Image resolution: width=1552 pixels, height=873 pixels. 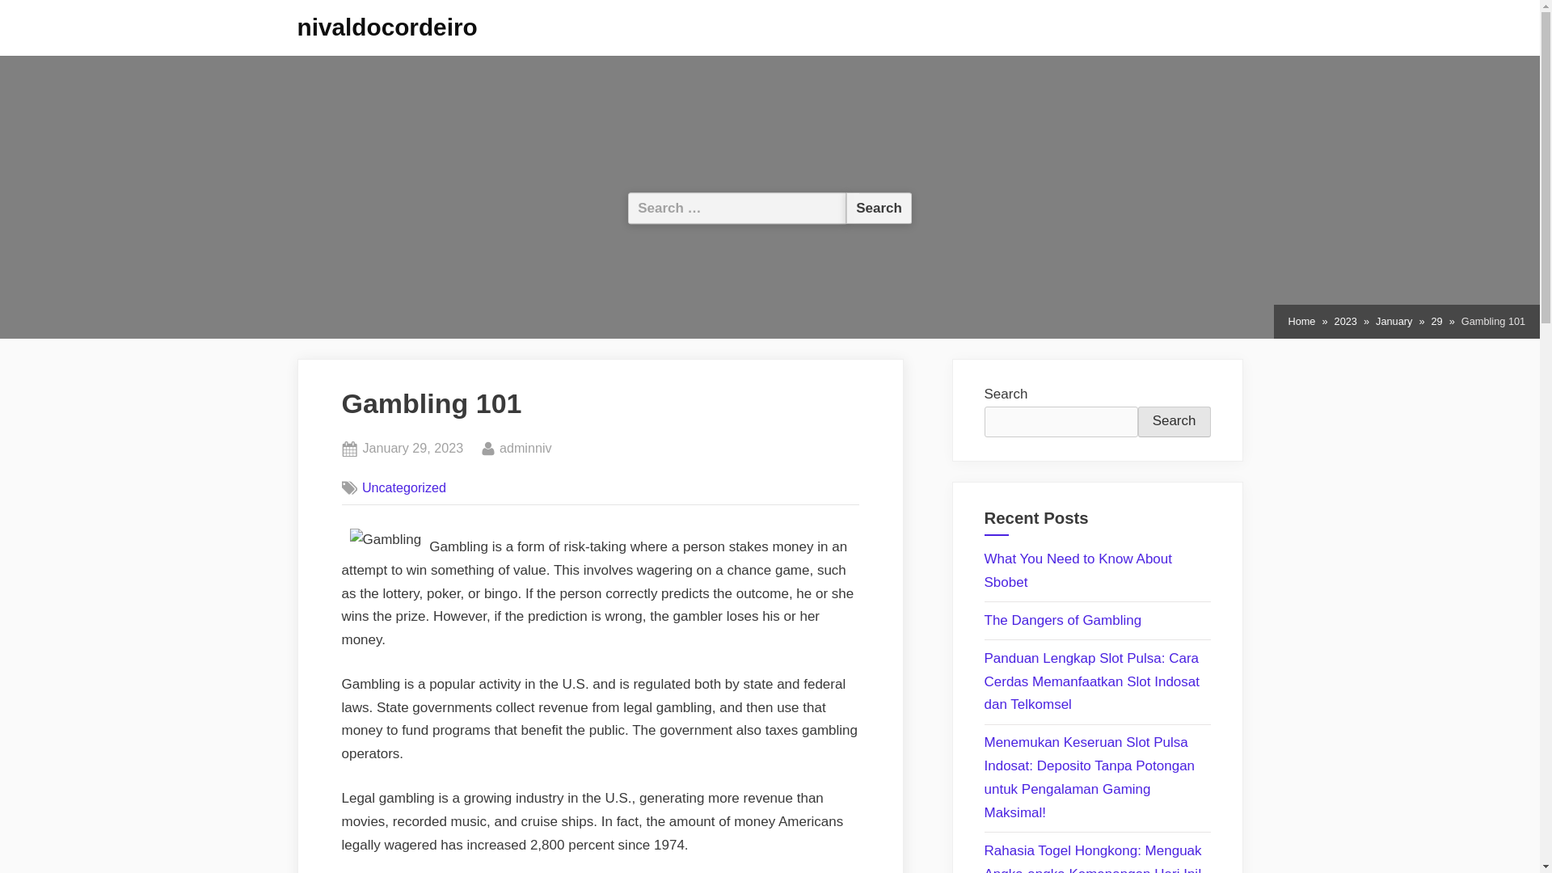 What do you see at coordinates (404, 487) in the screenshot?
I see `Uncategorized` at bounding box center [404, 487].